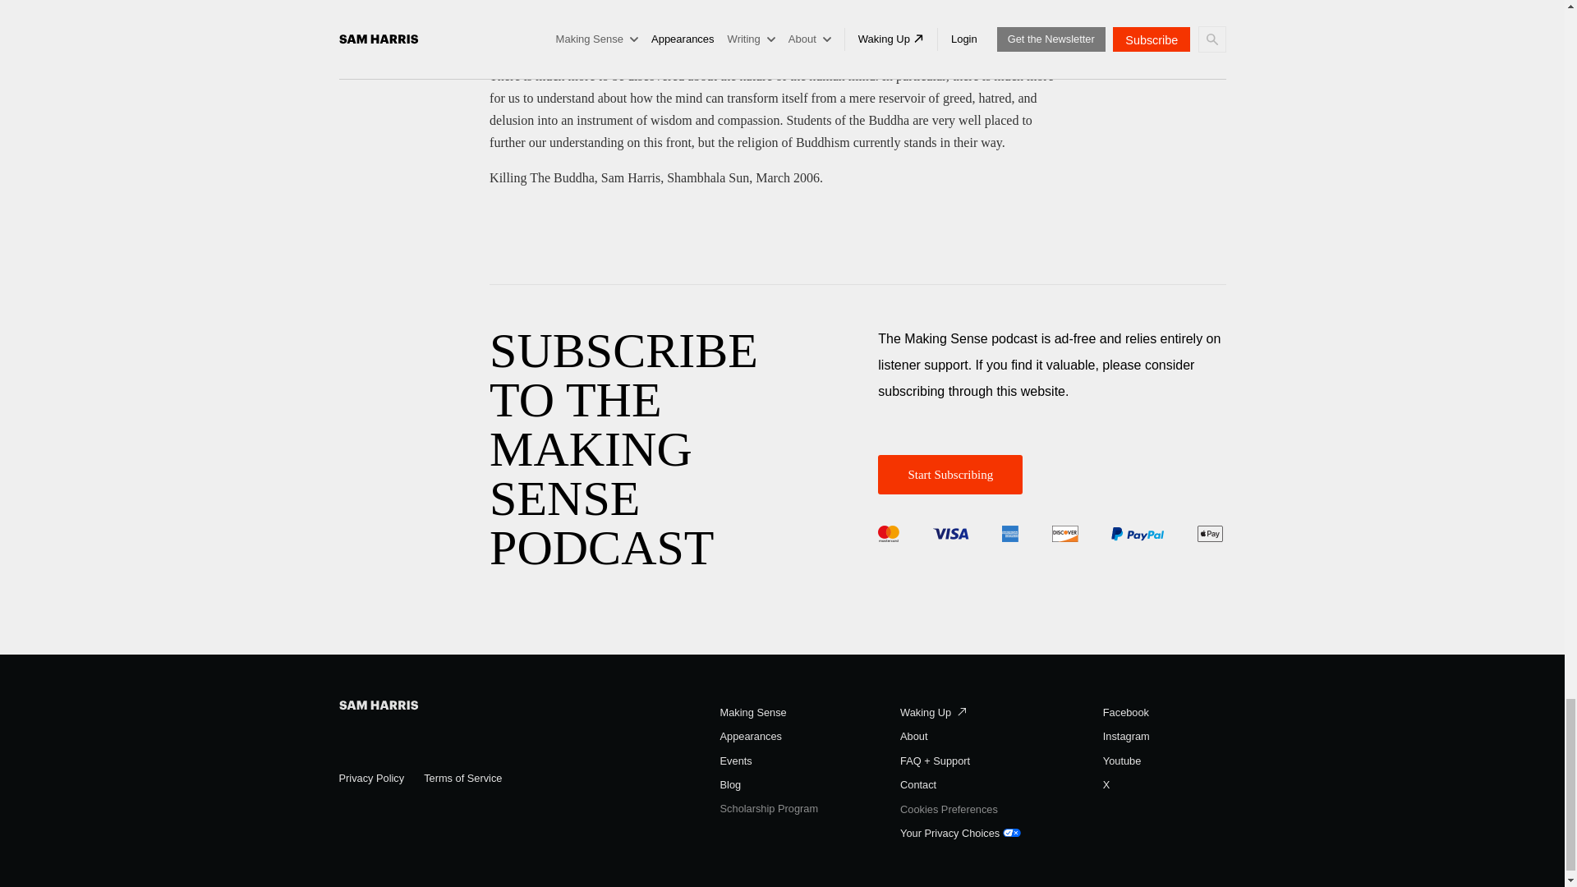  Describe the element at coordinates (371, 779) in the screenshot. I see `Privacy Policy` at that location.